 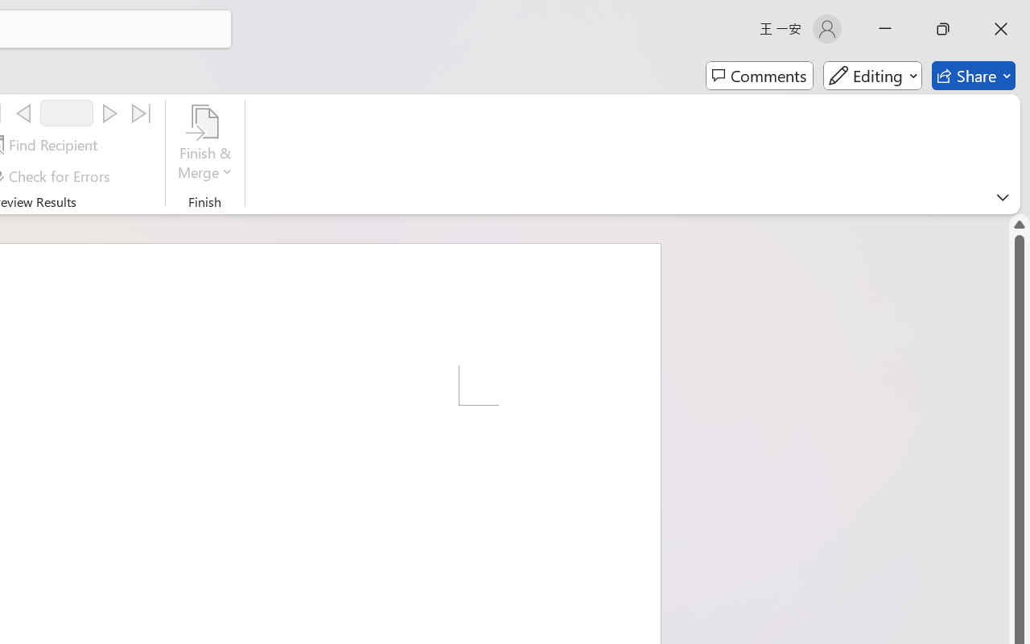 What do you see at coordinates (1001, 29) in the screenshot?
I see `Close` at bounding box center [1001, 29].